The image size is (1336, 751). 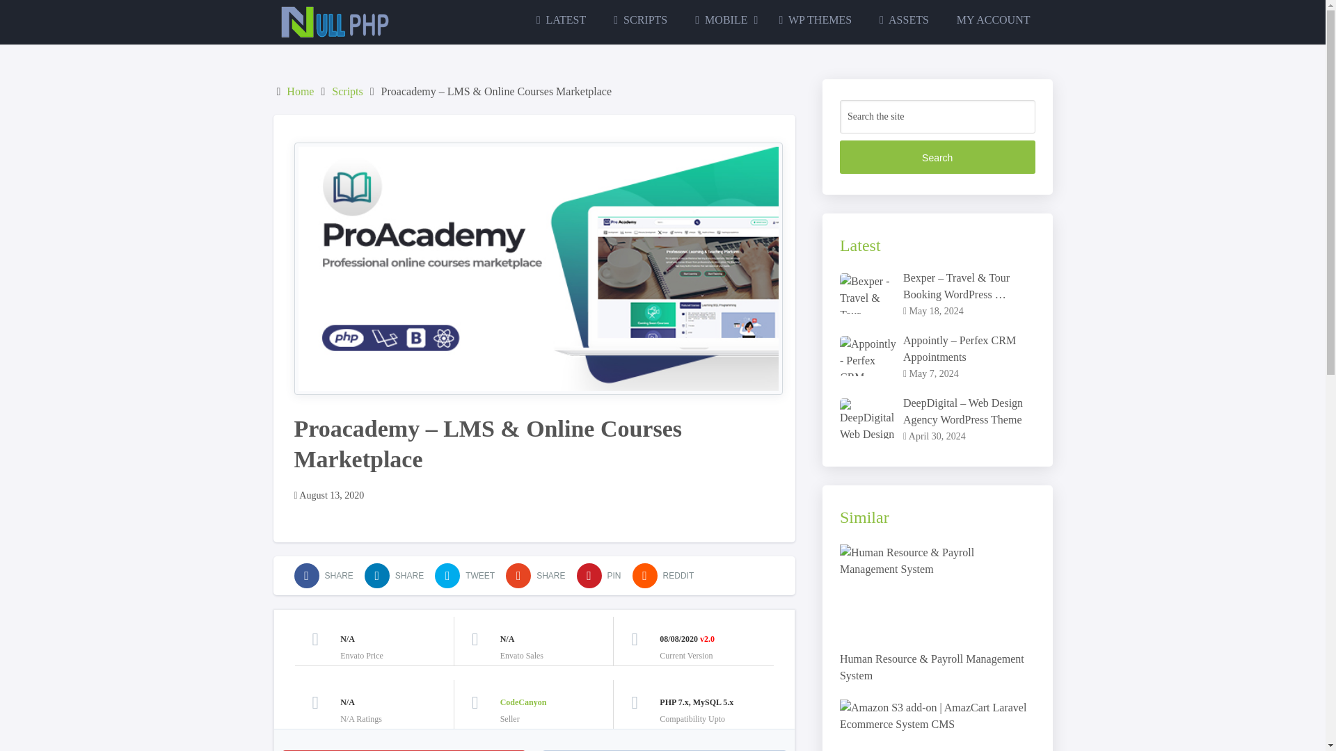 What do you see at coordinates (523, 702) in the screenshot?
I see `CodeCanyon` at bounding box center [523, 702].